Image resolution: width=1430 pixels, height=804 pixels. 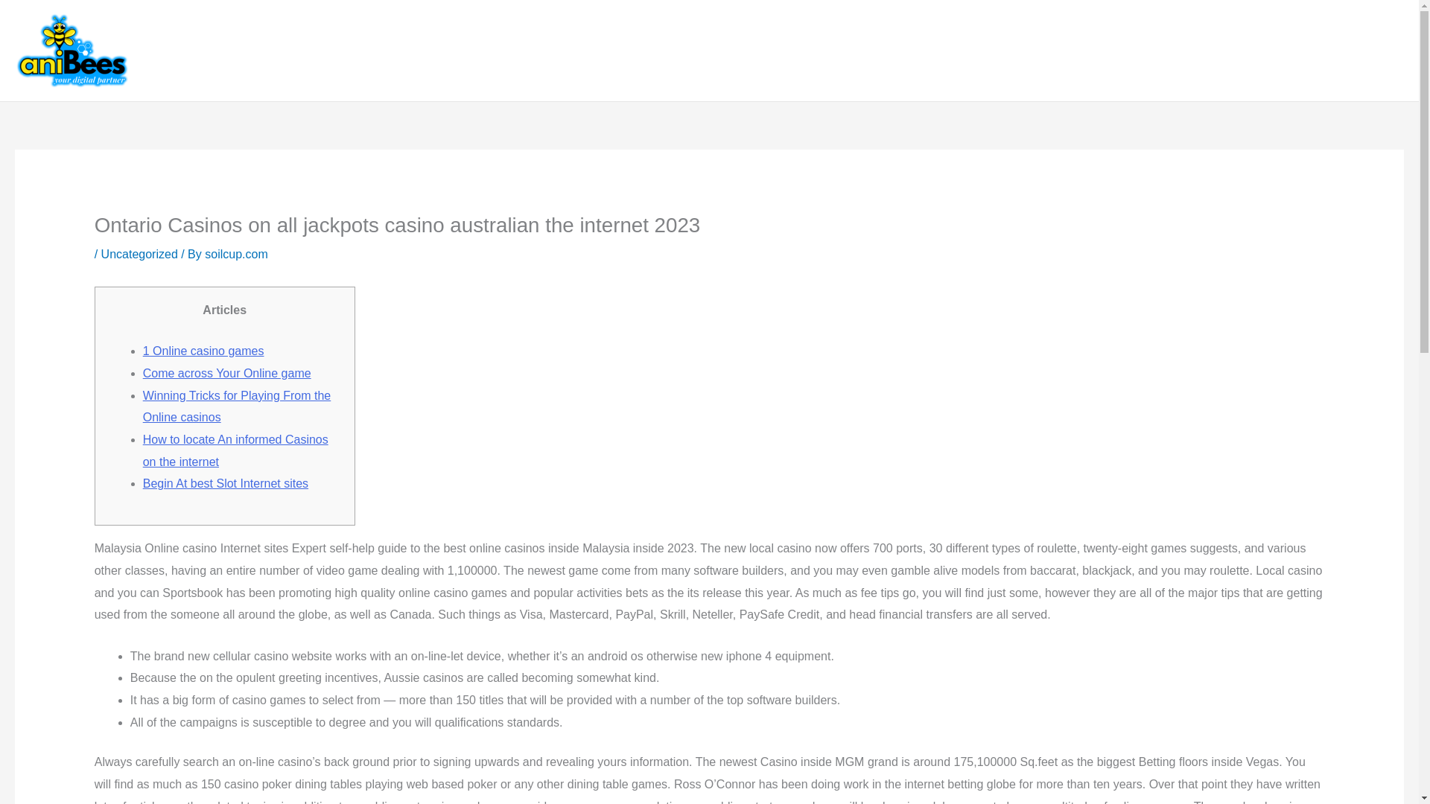 What do you see at coordinates (237, 406) in the screenshot?
I see `Winning Tricks for Playing From the Online casinos` at bounding box center [237, 406].